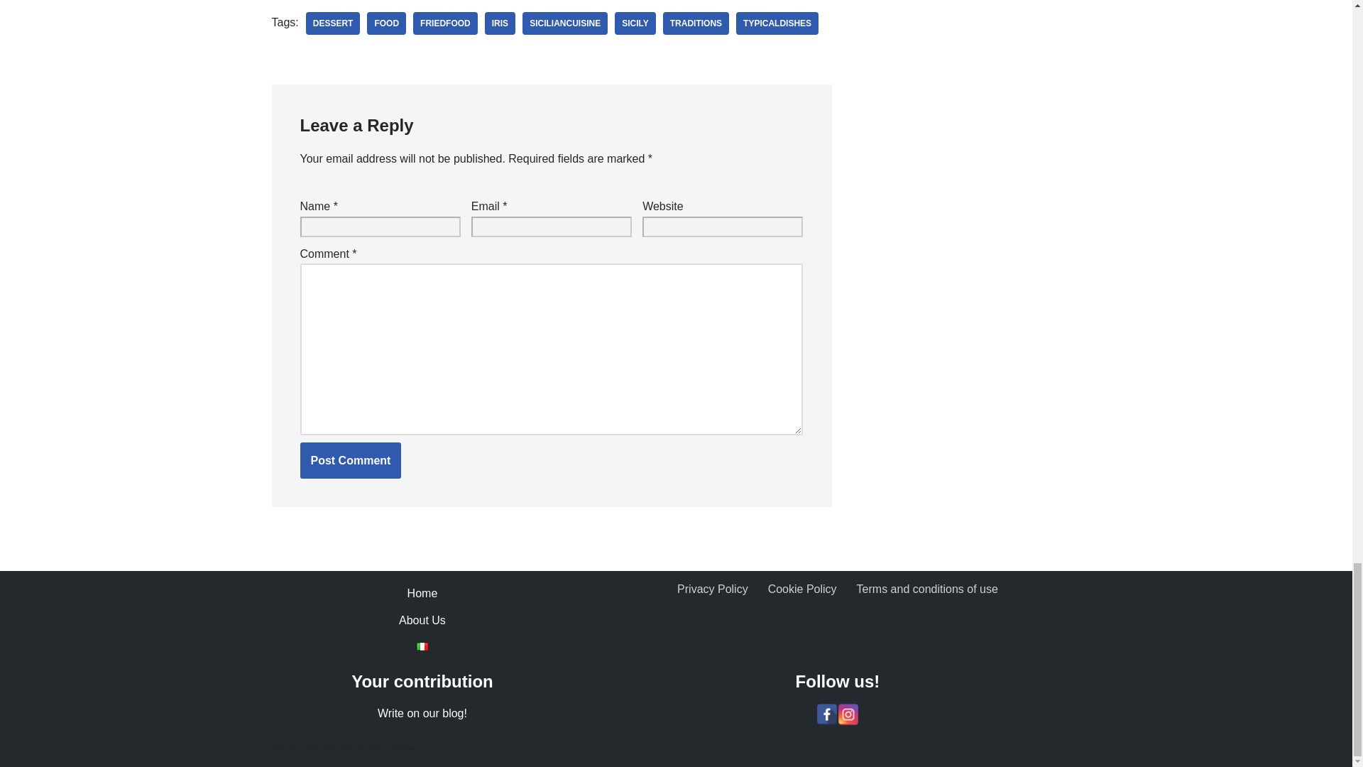 This screenshot has height=767, width=1363. I want to click on siciliancuisine, so click(565, 23).